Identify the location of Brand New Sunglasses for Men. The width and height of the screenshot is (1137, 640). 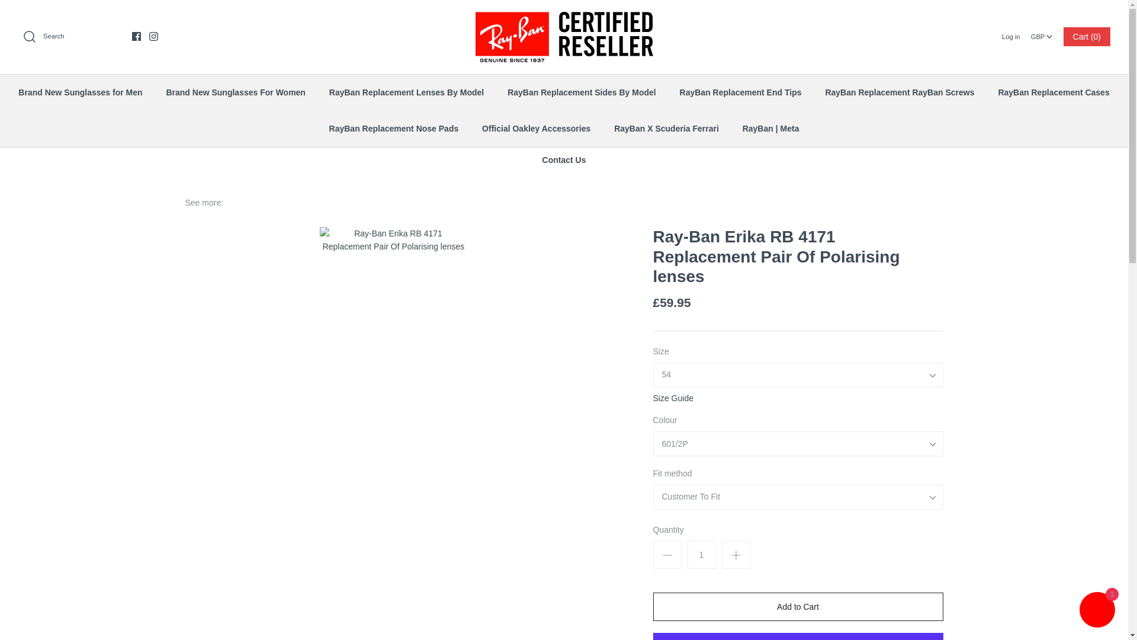
(80, 92).